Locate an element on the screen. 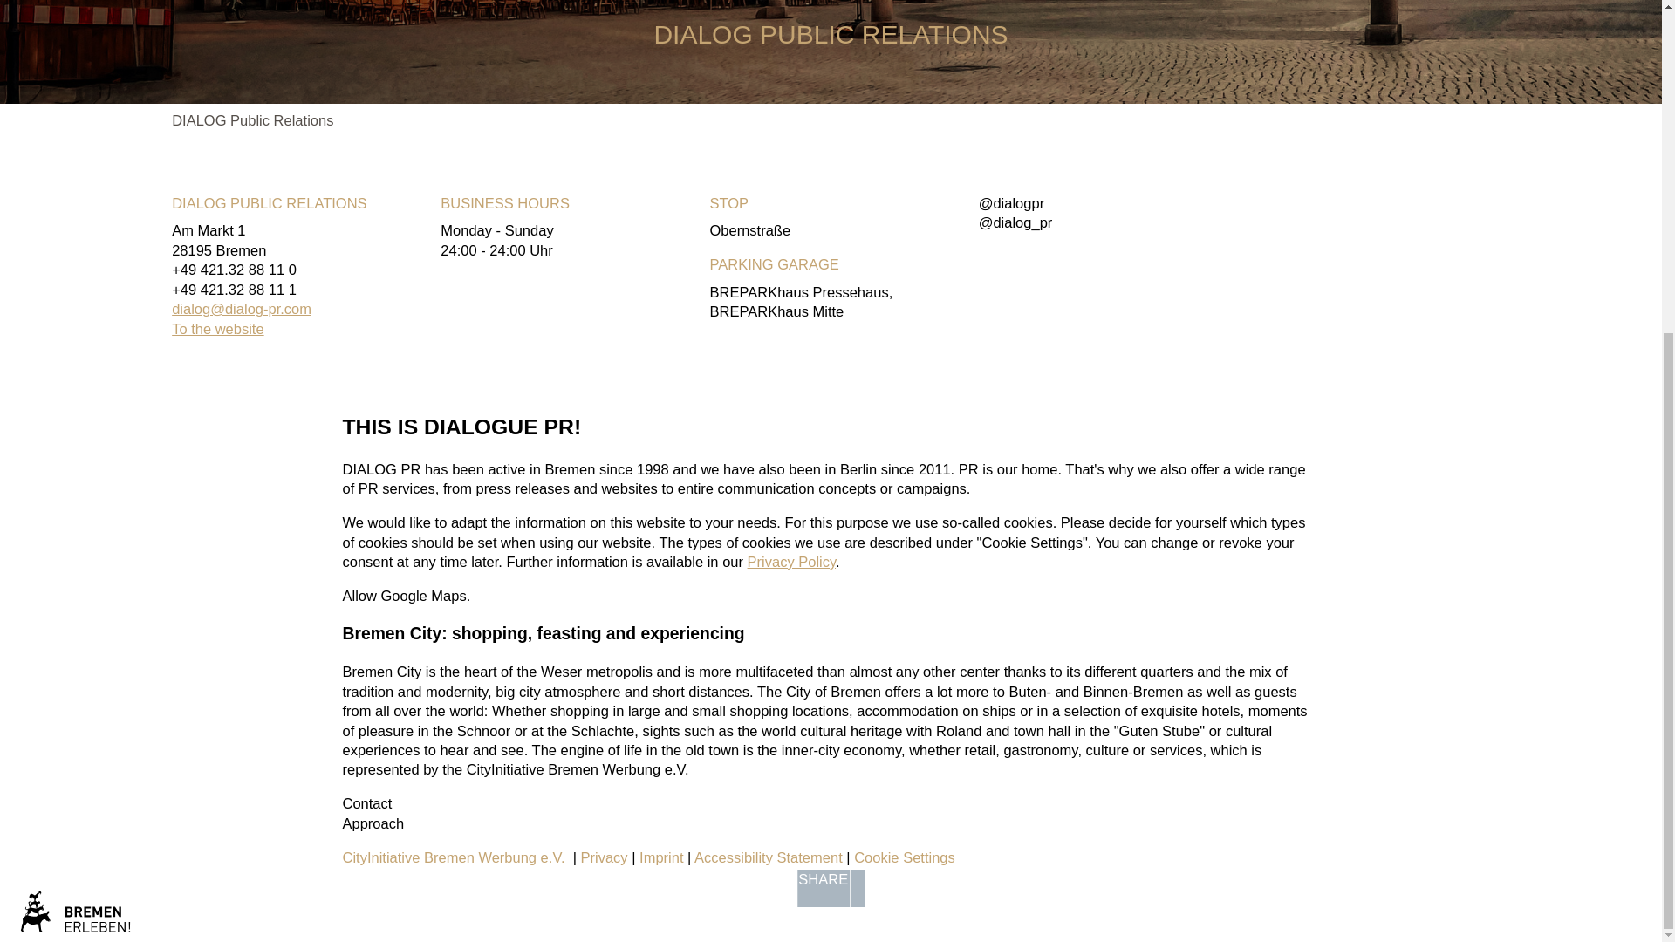  DIALOG Public Relations is located at coordinates (253, 119).